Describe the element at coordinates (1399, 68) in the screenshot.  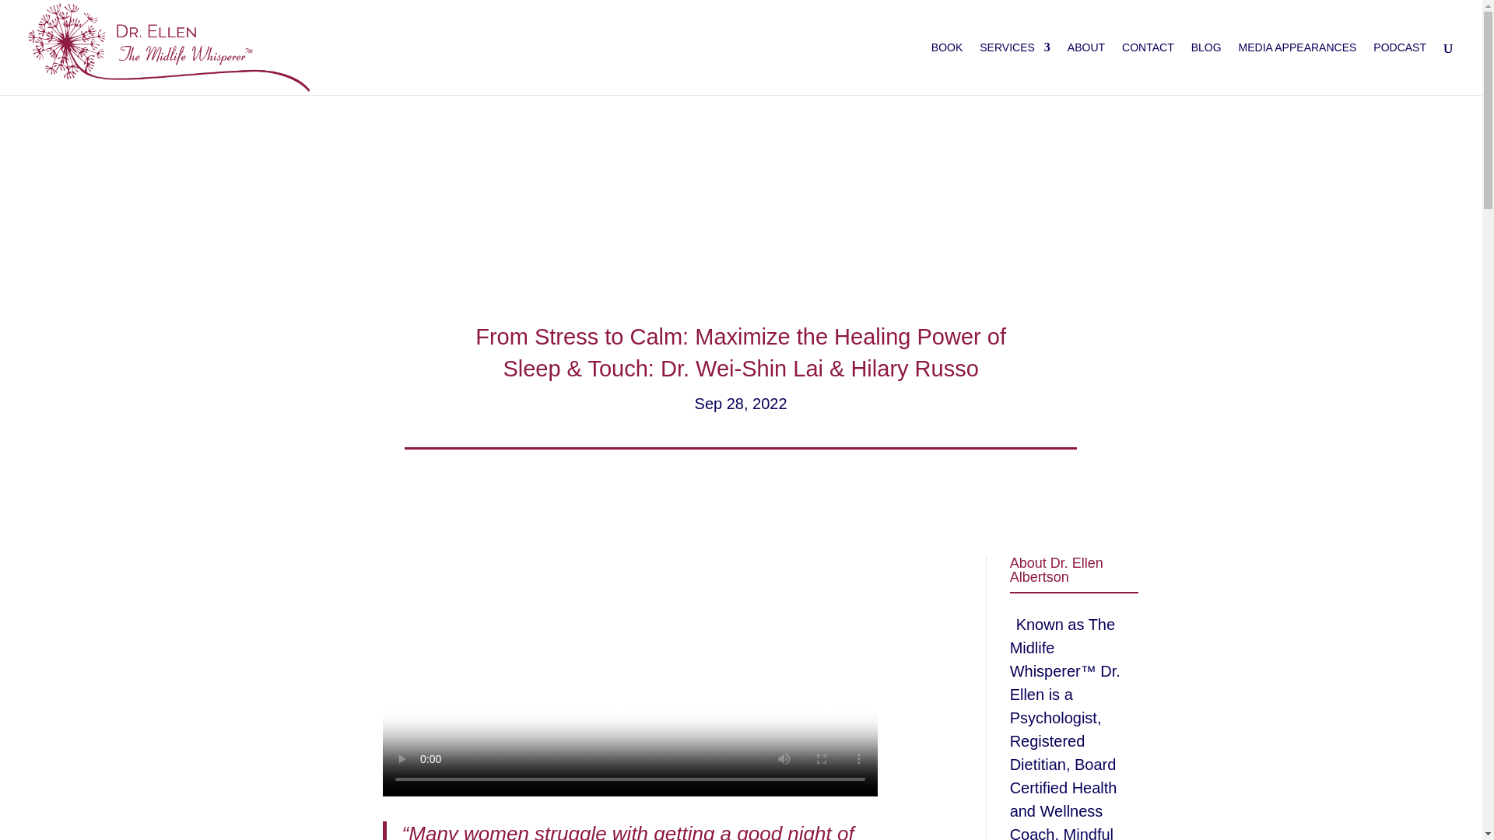
I see `PODCAST` at that location.